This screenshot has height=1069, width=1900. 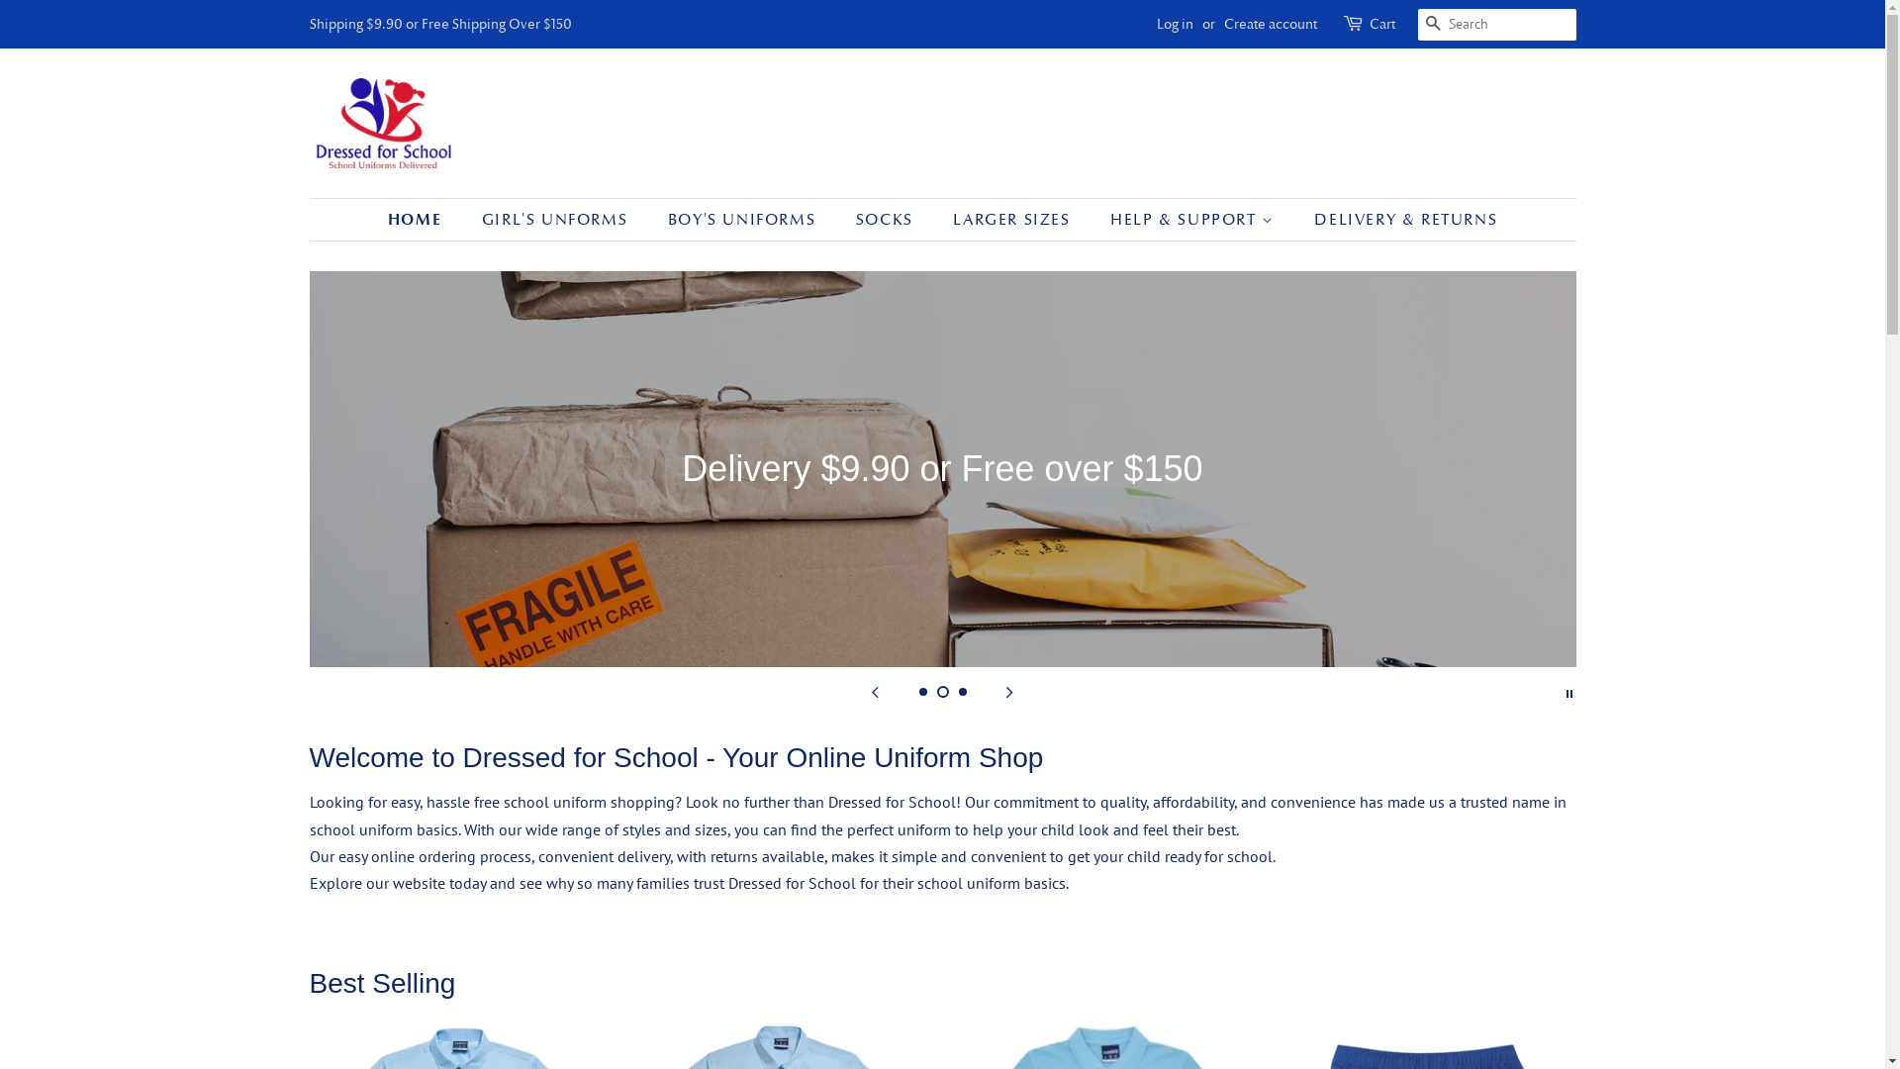 I want to click on SOCKS, so click(x=887, y=220).